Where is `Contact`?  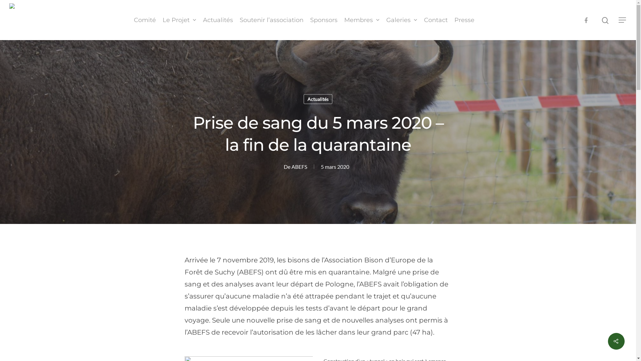
Contact is located at coordinates (436, 20).